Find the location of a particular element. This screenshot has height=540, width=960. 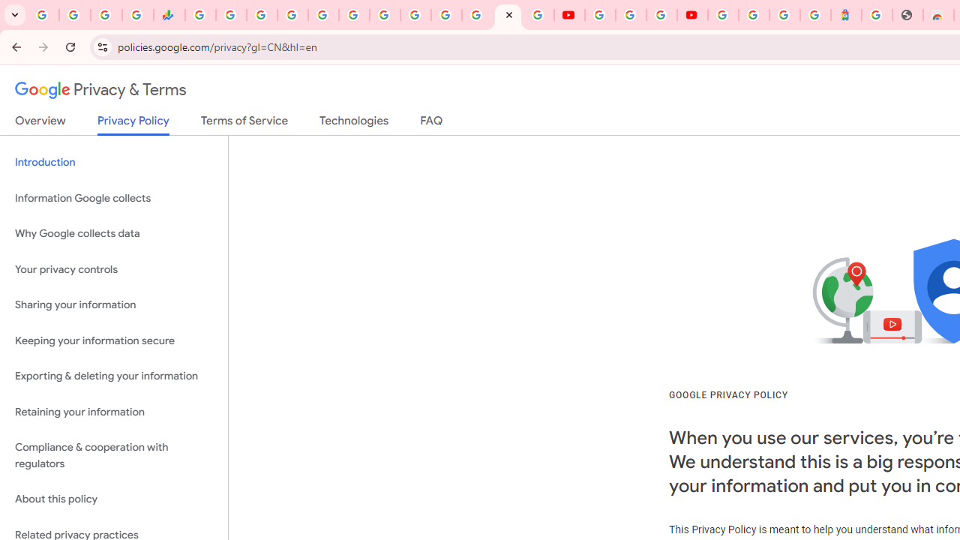

Create your Google Account is located at coordinates (661, 15).